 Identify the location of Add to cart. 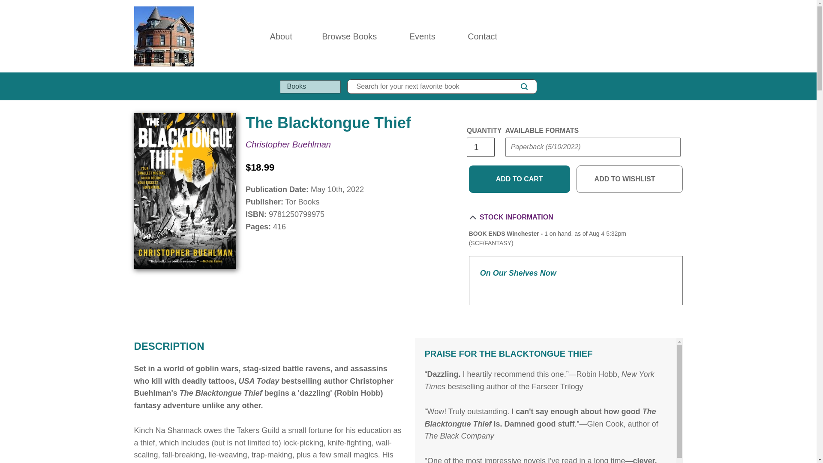
(520, 179).